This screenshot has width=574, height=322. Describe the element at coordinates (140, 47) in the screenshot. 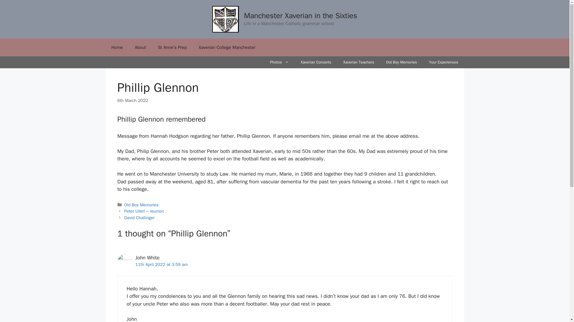

I see `About` at that location.